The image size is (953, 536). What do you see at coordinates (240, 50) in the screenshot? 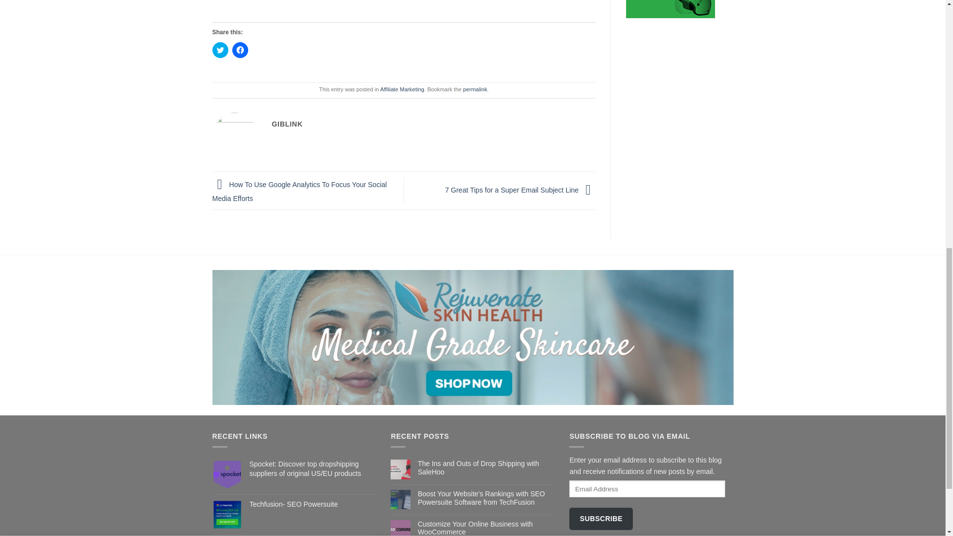
I see `Click to share on Facebook` at bounding box center [240, 50].